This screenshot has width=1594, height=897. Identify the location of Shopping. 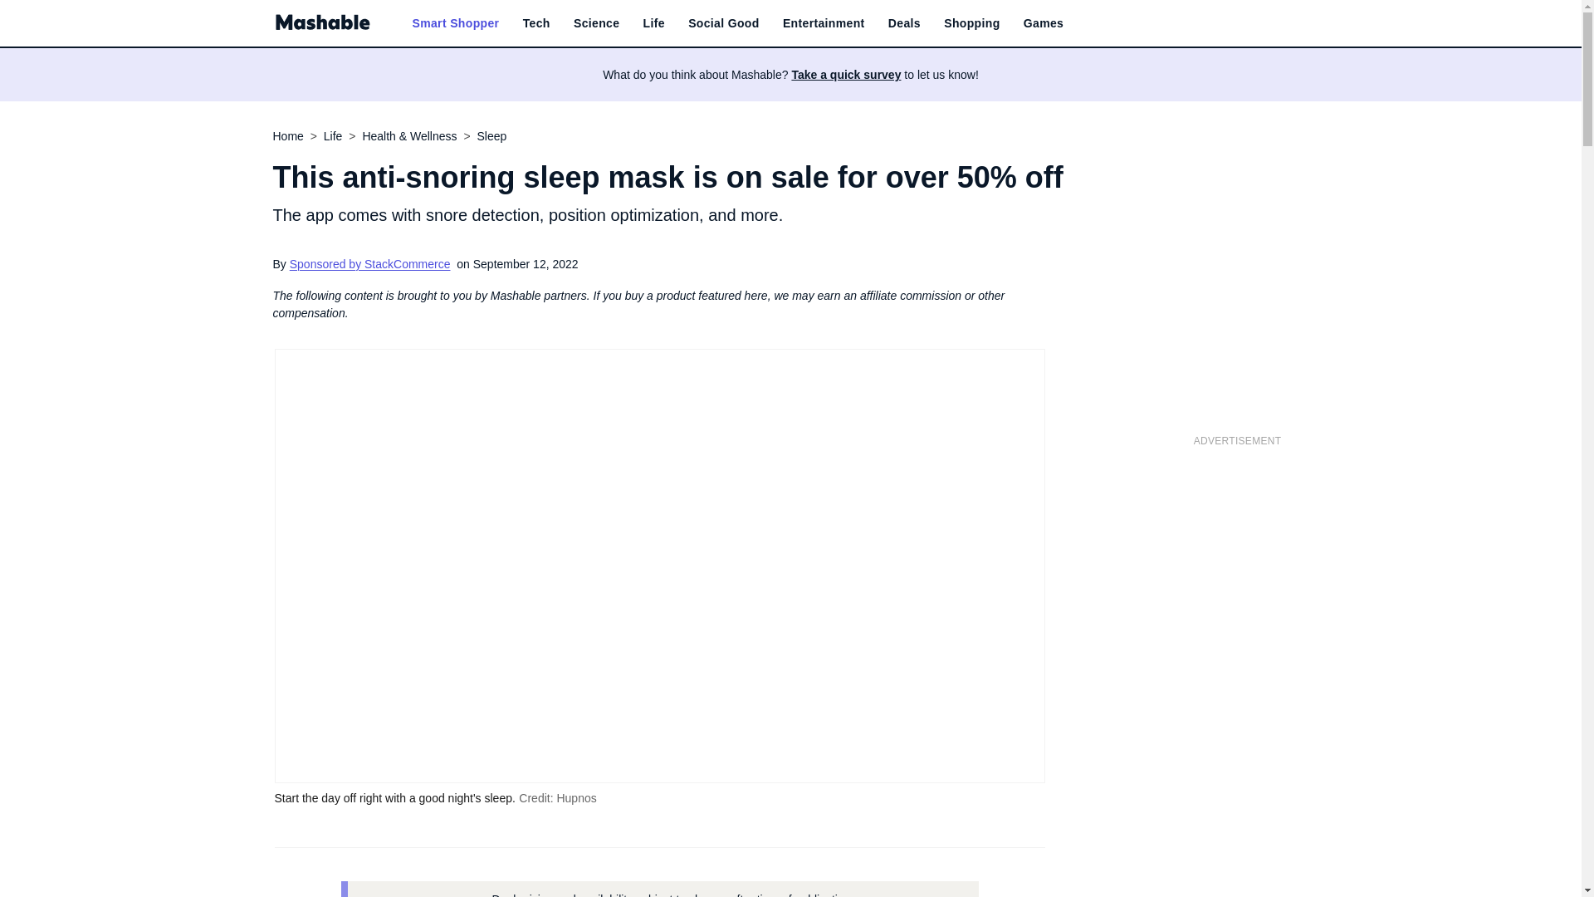
(971, 23).